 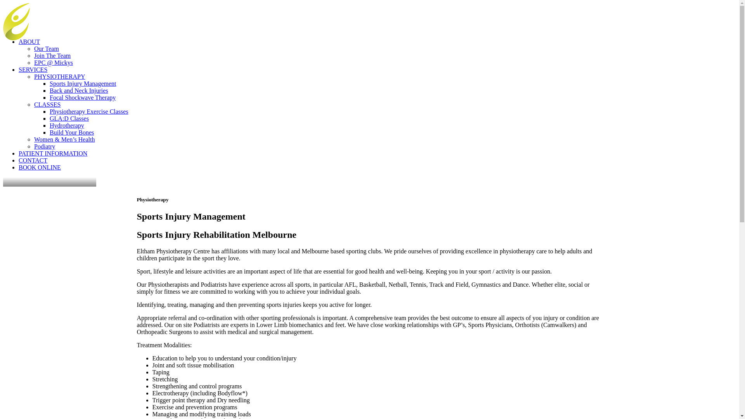 What do you see at coordinates (29, 42) in the screenshot?
I see `ABOUT` at bounding box center [29, 42].